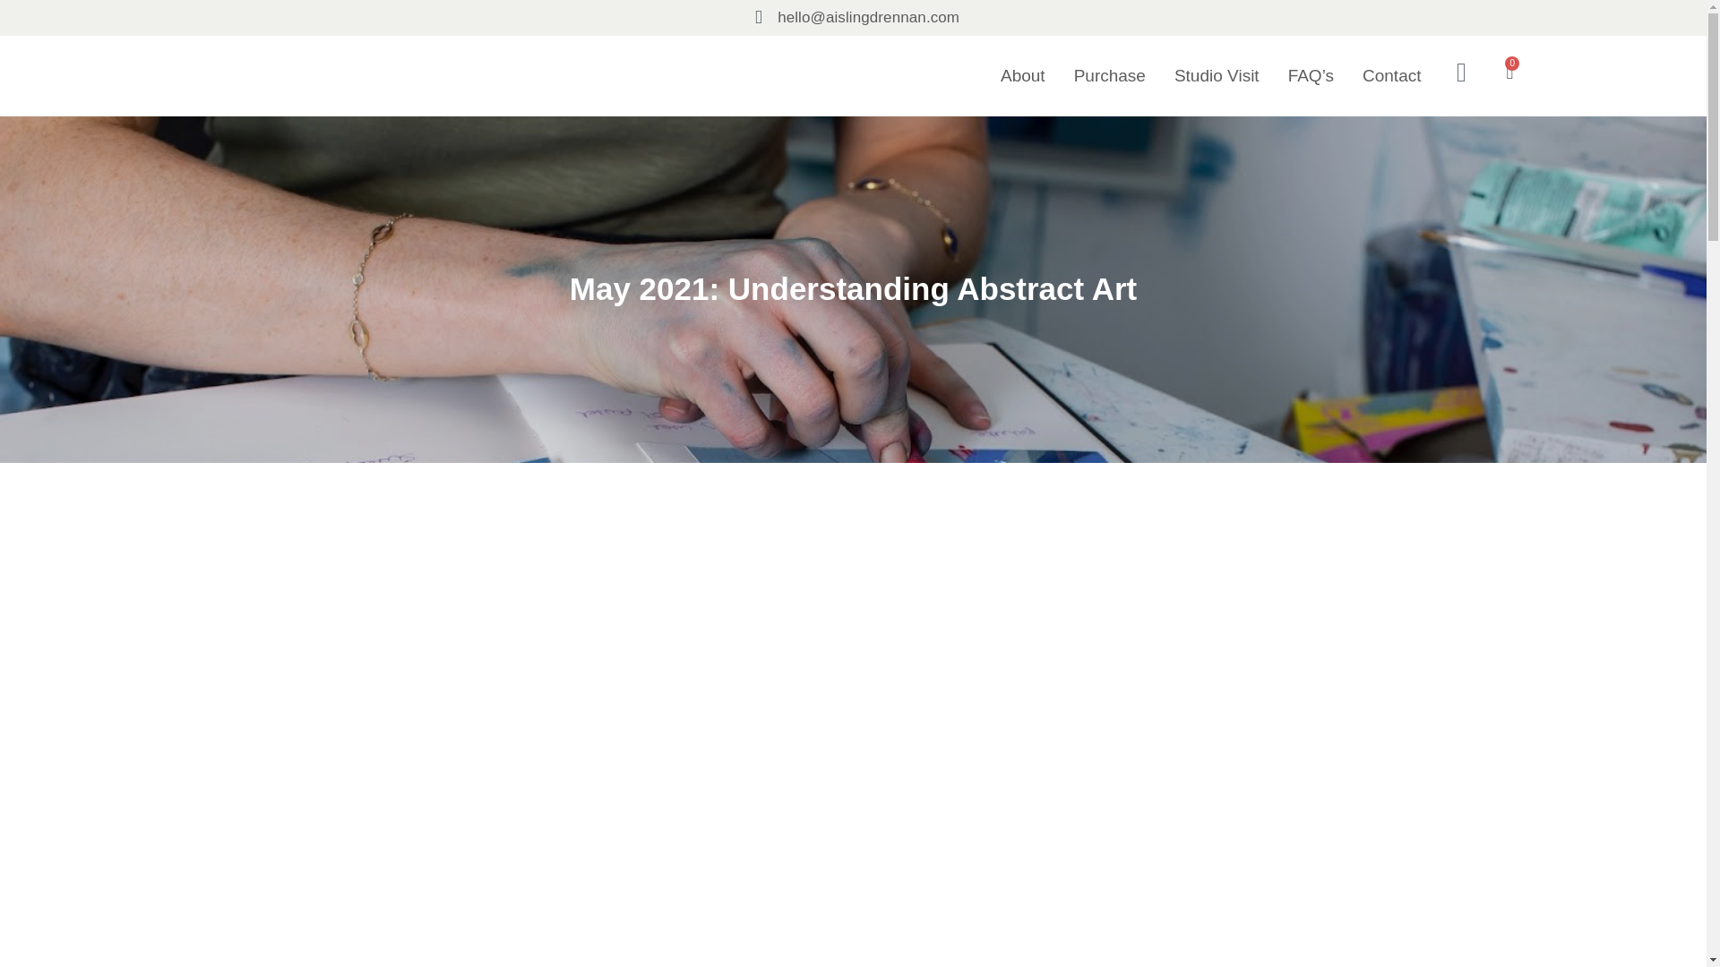  Describe the element at coordinates (1023, 75) in the screenshot. I see `About` at that location.